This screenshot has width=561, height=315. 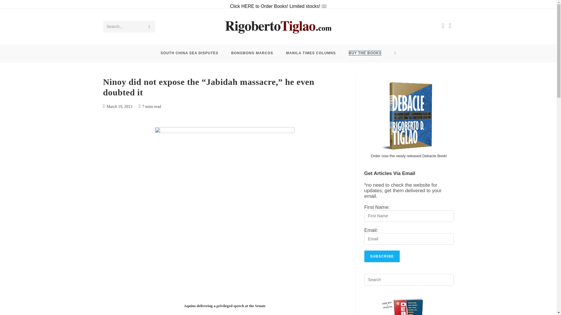 What do you see at coordinates (311, 53) in the screenshot?
I see `MANILA TIMES COLUMNS` at bounding box center [311, 53].